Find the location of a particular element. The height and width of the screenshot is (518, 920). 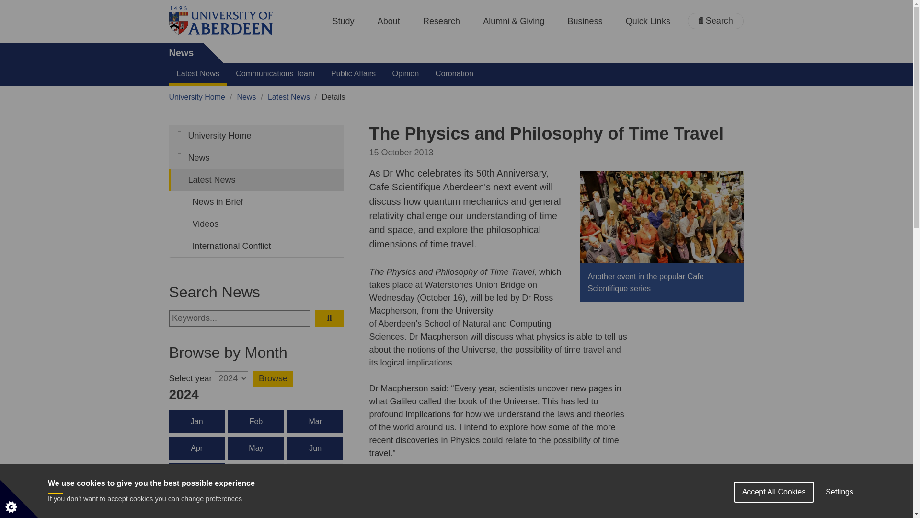

About is located at coordinates (389, 21).